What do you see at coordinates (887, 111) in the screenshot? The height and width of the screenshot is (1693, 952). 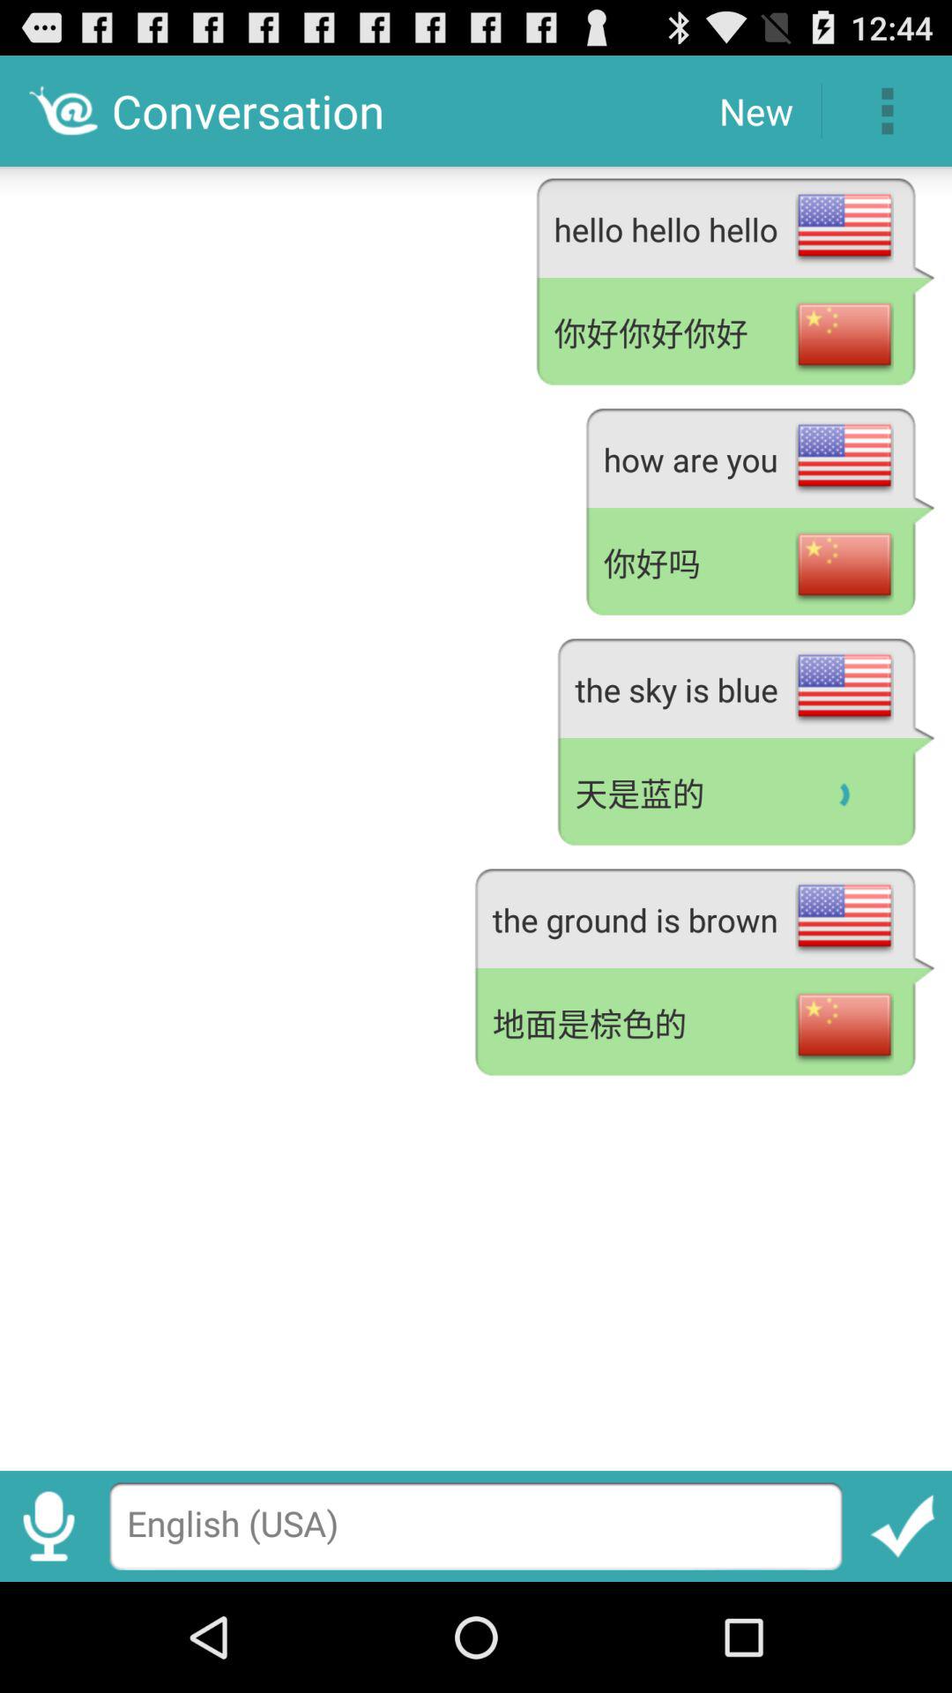 I see `select app above the hello hello hello item` at bounding box center [887, 111].